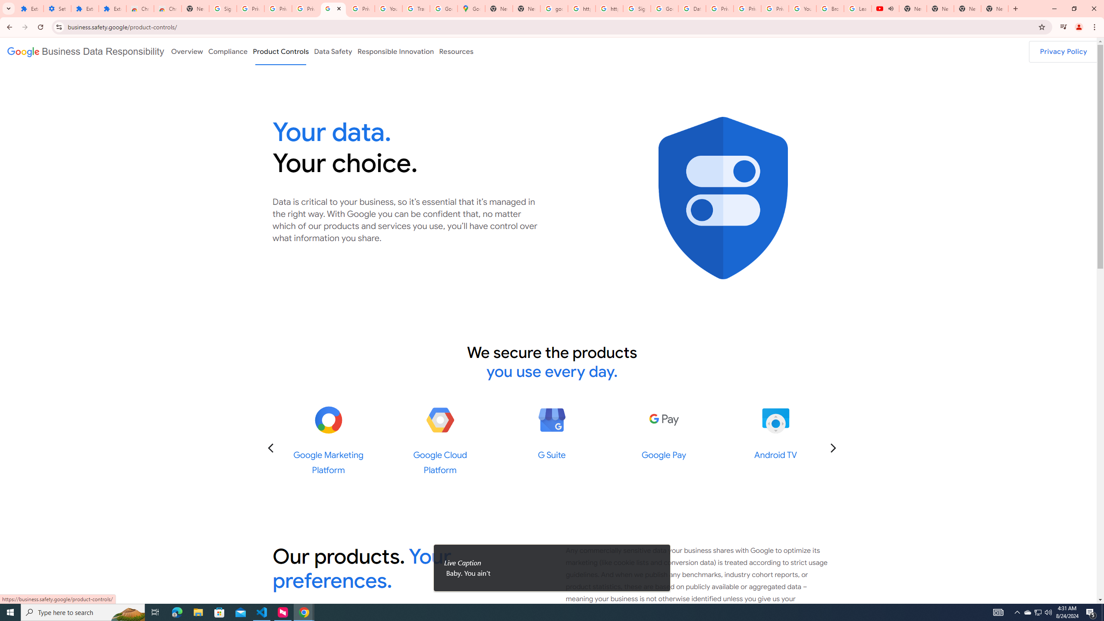 This screenshot has height=621, width=1104. What do you see at coordinates (57, 9) in the screenshot?
I see `Settings` at bounding box center [57, 9].